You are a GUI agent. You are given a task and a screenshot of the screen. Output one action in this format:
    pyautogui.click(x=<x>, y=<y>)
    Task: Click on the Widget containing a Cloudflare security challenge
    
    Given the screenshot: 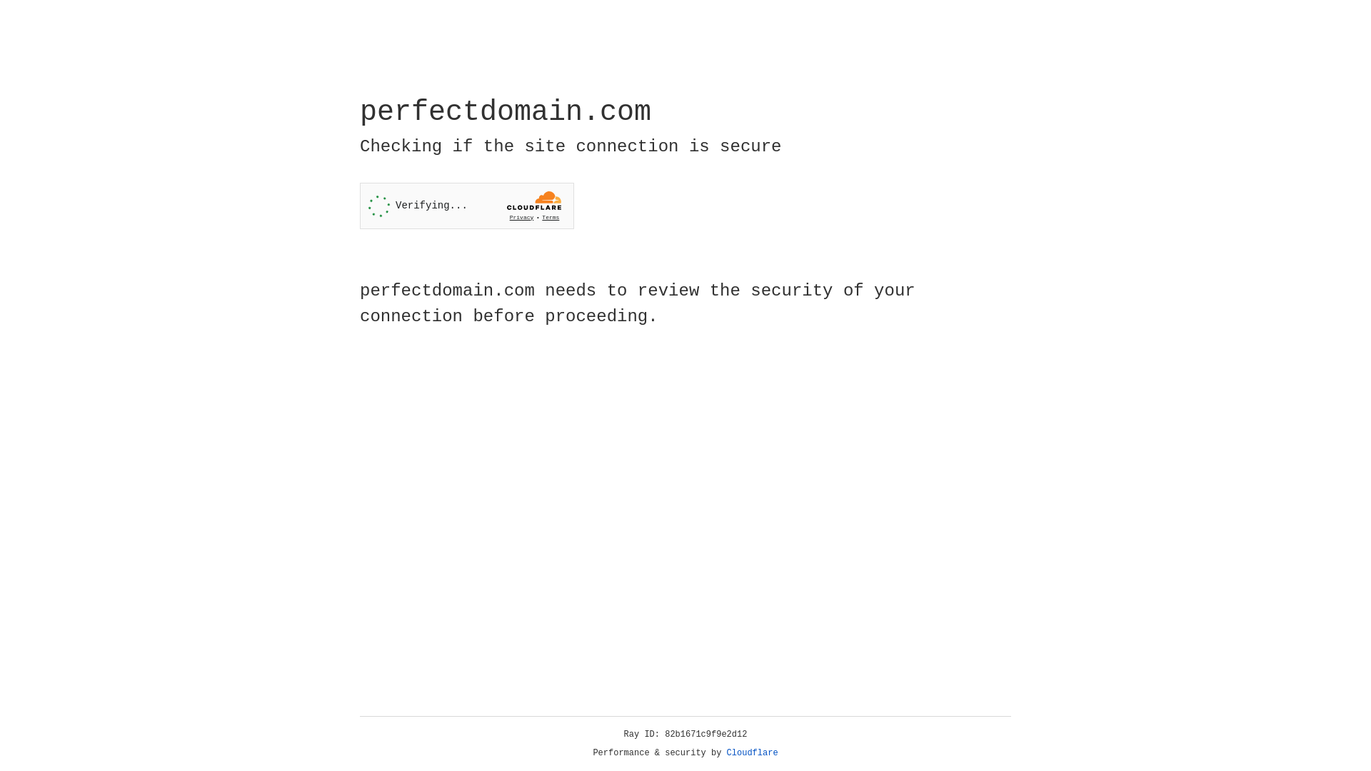 What is the action you would take?
    pyautogui.click(x=467, y=206)
    